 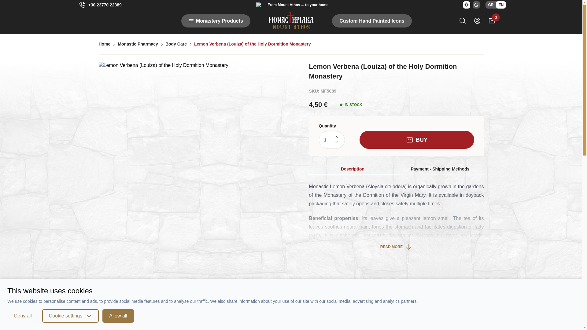 I want to click on Body Care, so click(x=176, y=44).